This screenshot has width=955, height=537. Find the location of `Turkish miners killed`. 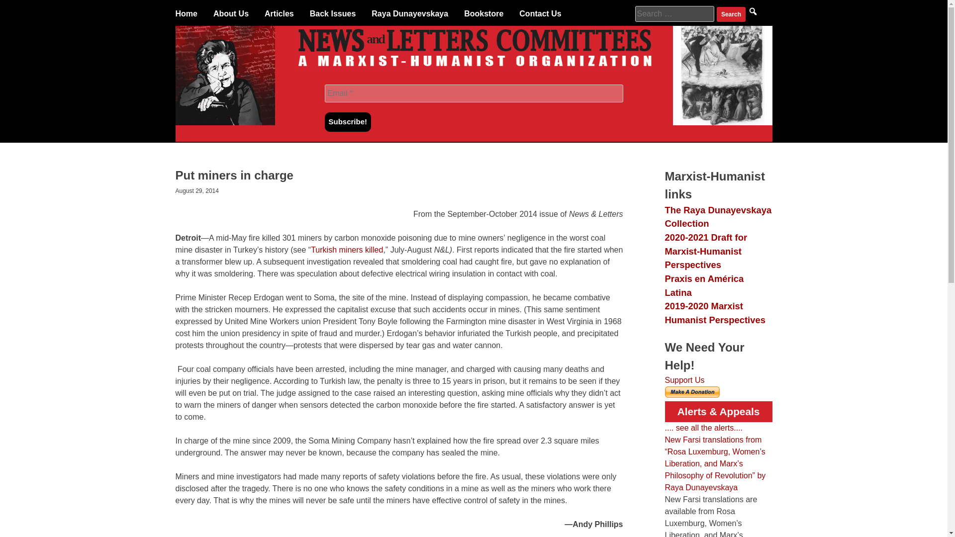

Turkish miners killed is located at coordinates (347, 250).